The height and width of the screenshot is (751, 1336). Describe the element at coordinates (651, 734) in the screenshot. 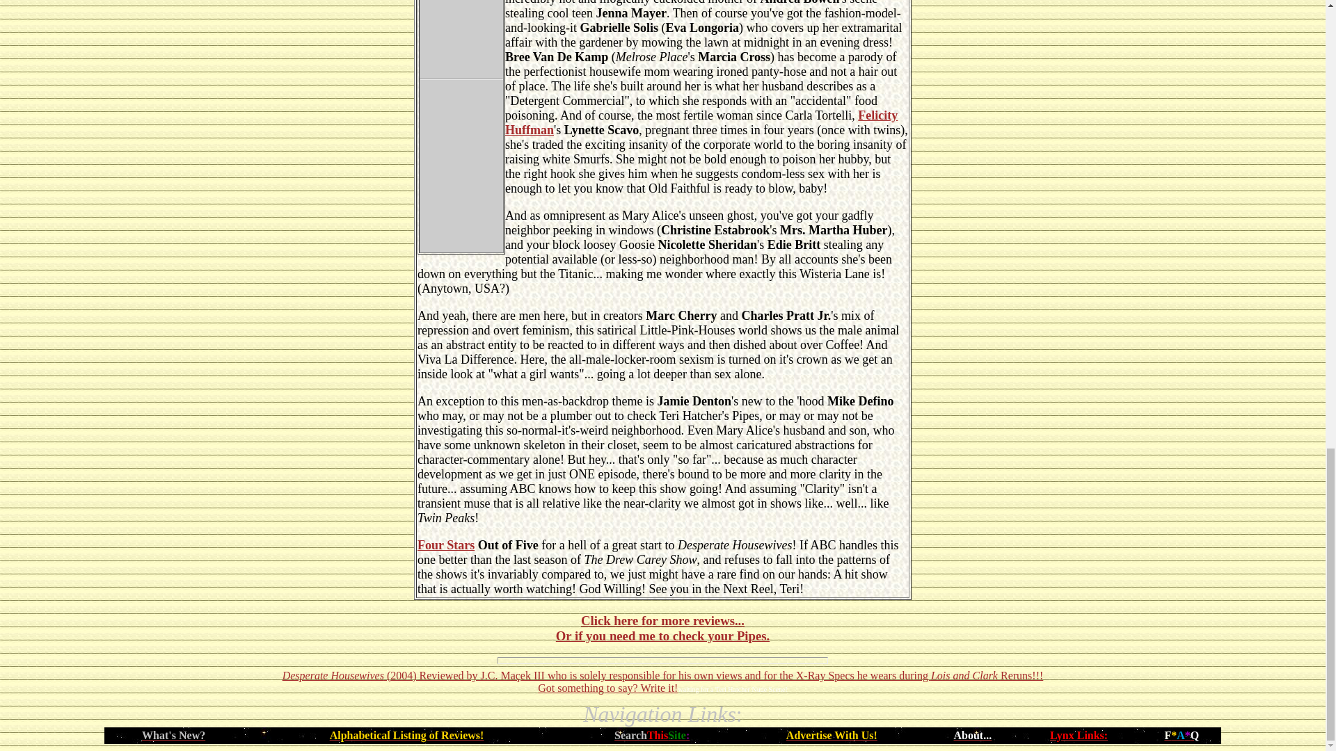

I see `SearchThisSite:` at that location.